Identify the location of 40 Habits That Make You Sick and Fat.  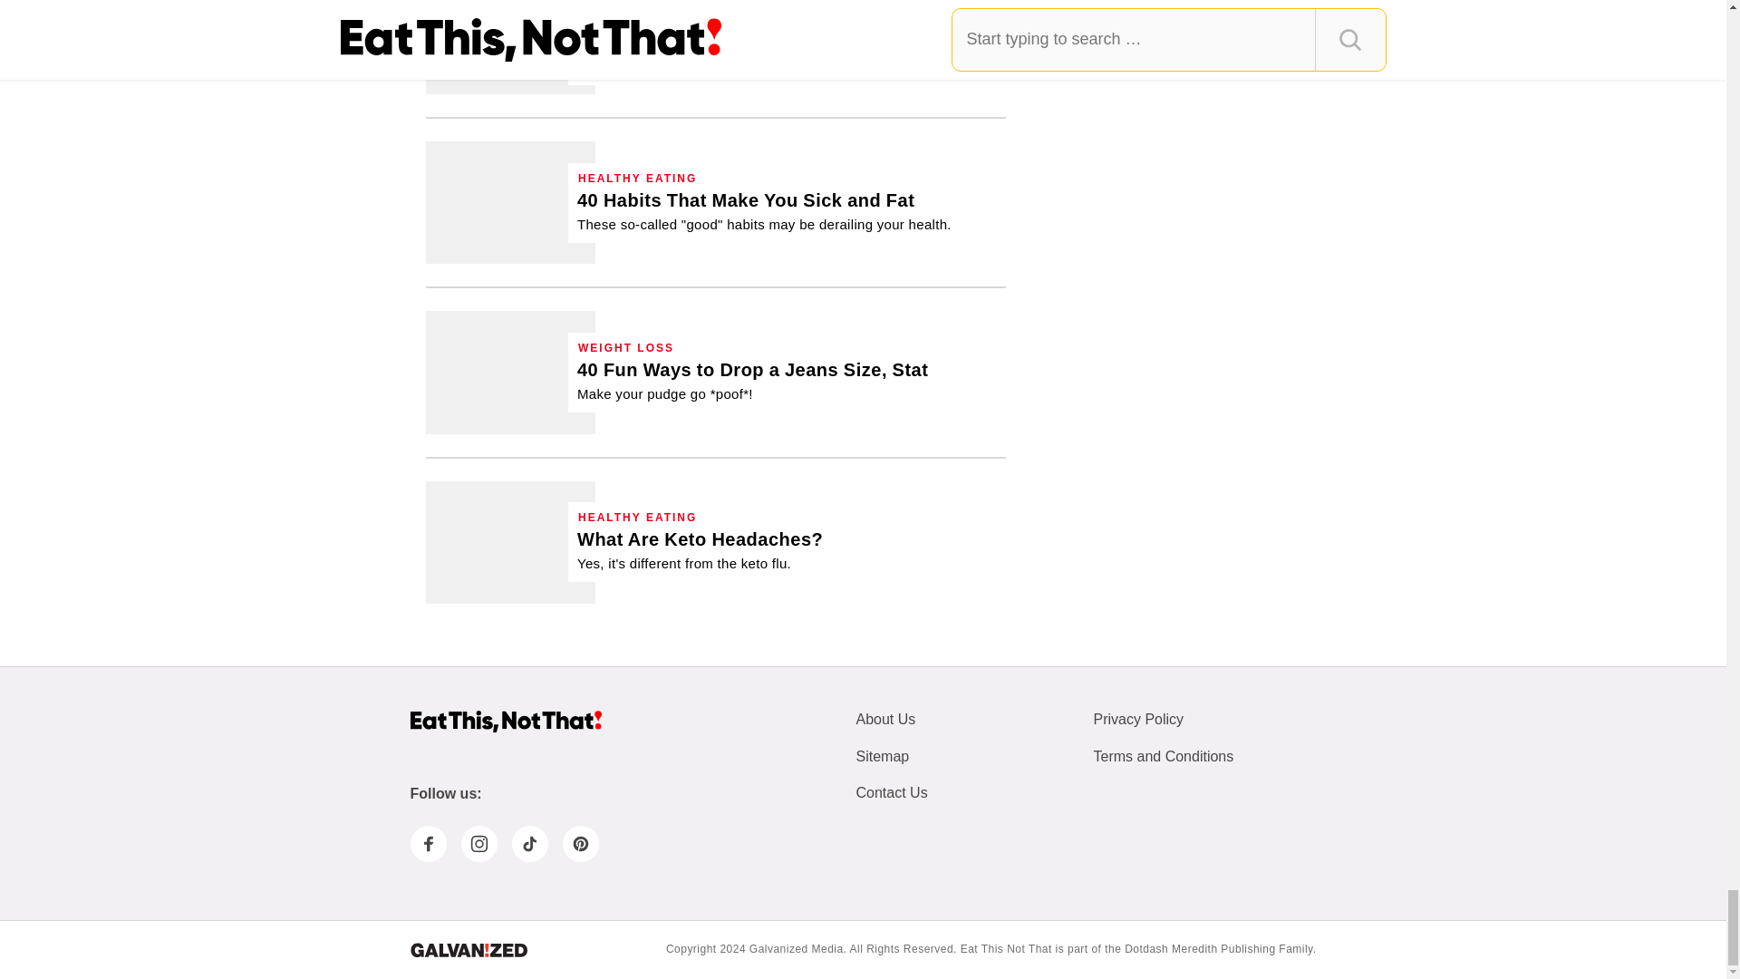
(510, 201).